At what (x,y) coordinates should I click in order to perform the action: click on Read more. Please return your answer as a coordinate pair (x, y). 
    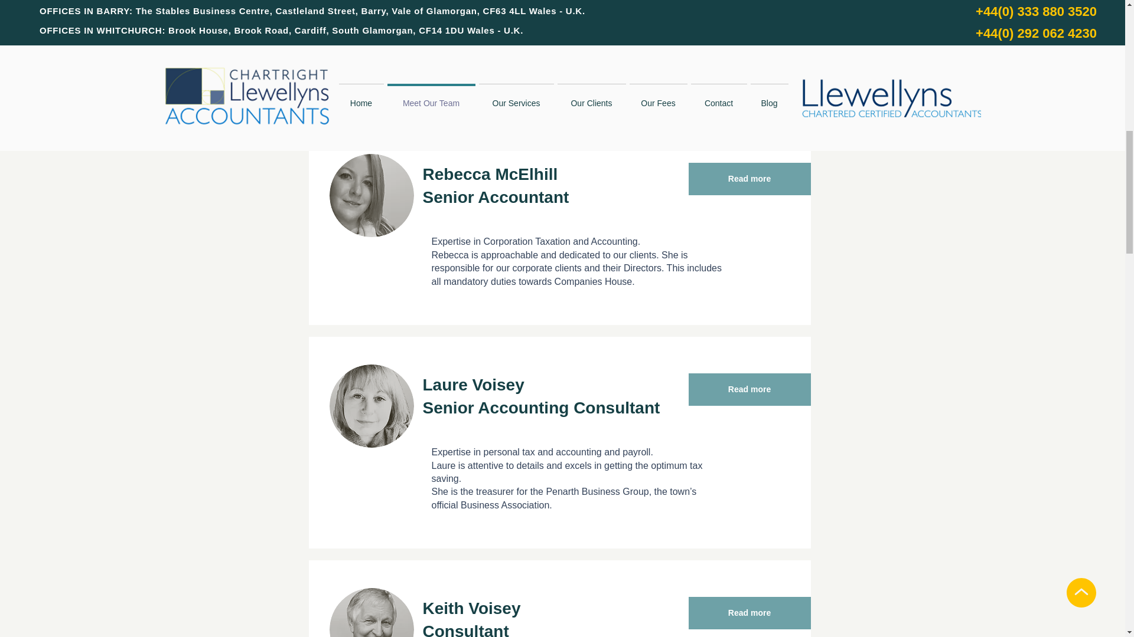
    Looking at the image, I should click on (749, 389).